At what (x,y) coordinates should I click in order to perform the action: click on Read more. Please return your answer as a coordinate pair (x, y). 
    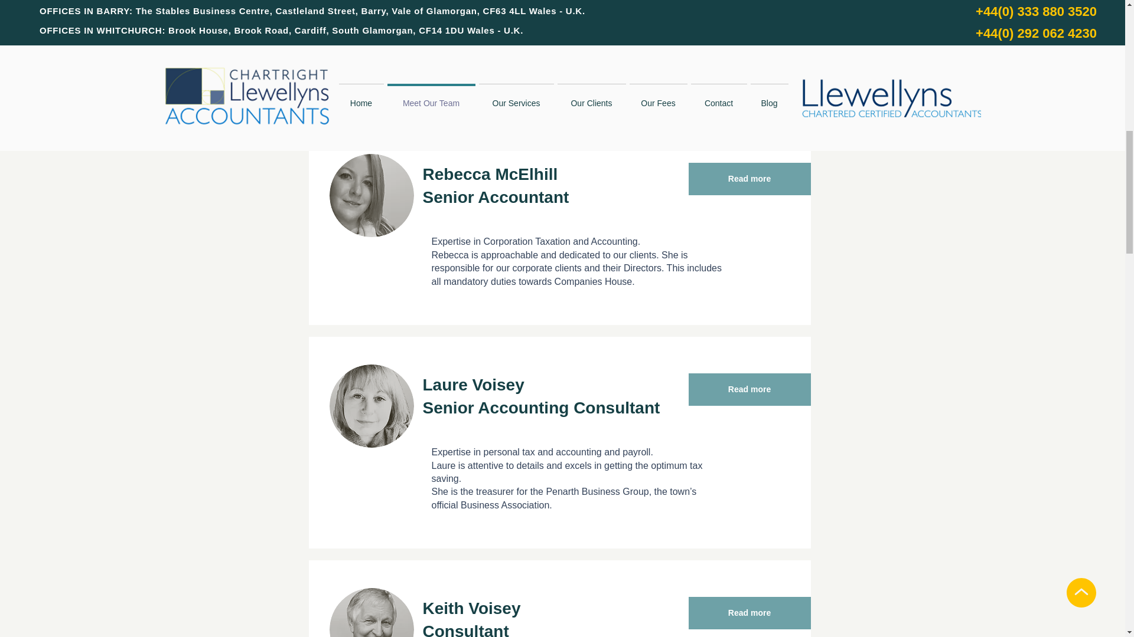
    Looking at the image, I should click on (749, 389).